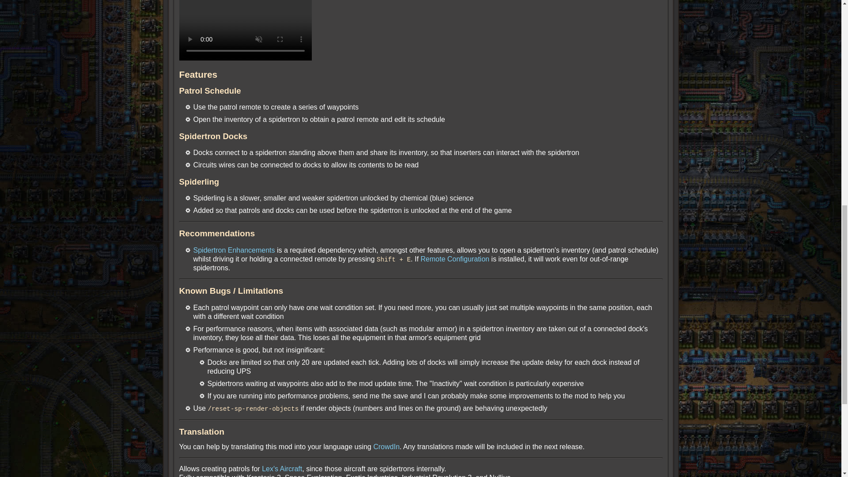  I want to click on Spidertron Enhancements, so click(234, 250).